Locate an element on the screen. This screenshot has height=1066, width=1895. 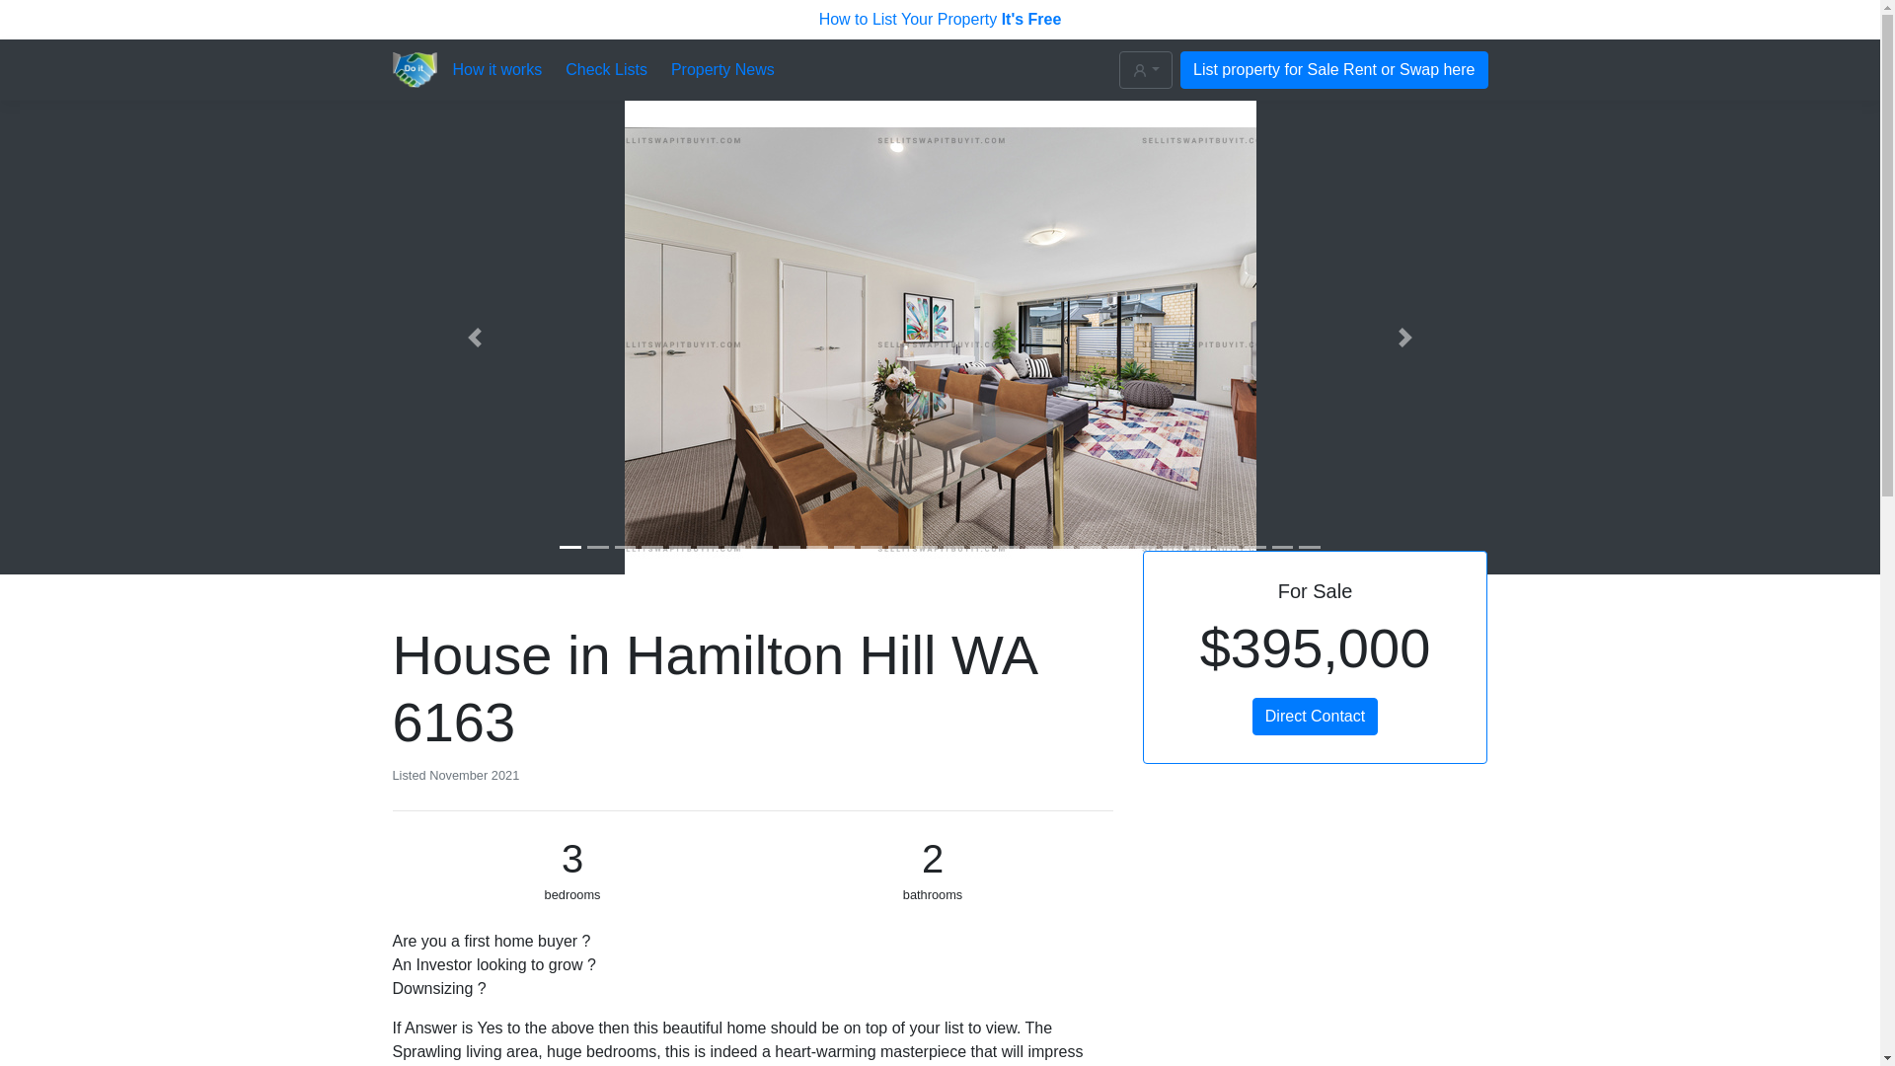
List property for Sale Rent or Swap here is located at coordinates (1334, 69).